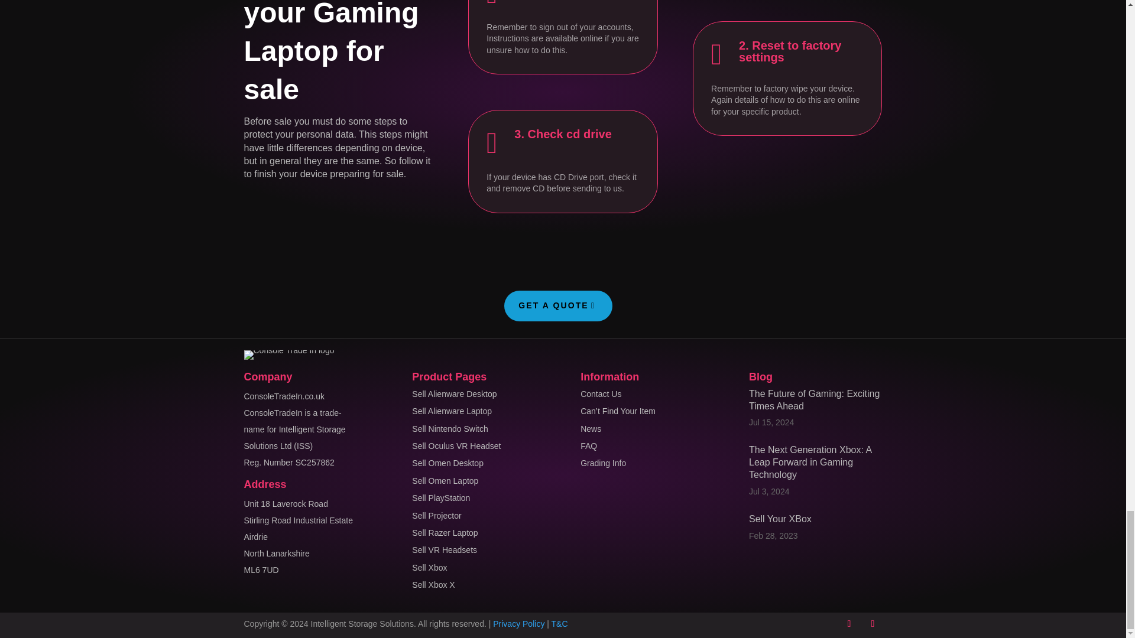  What do you see at coordinates (780, 519) in the screenshot?
I see `Sell Your XBox` at bounding box center [780, 519].